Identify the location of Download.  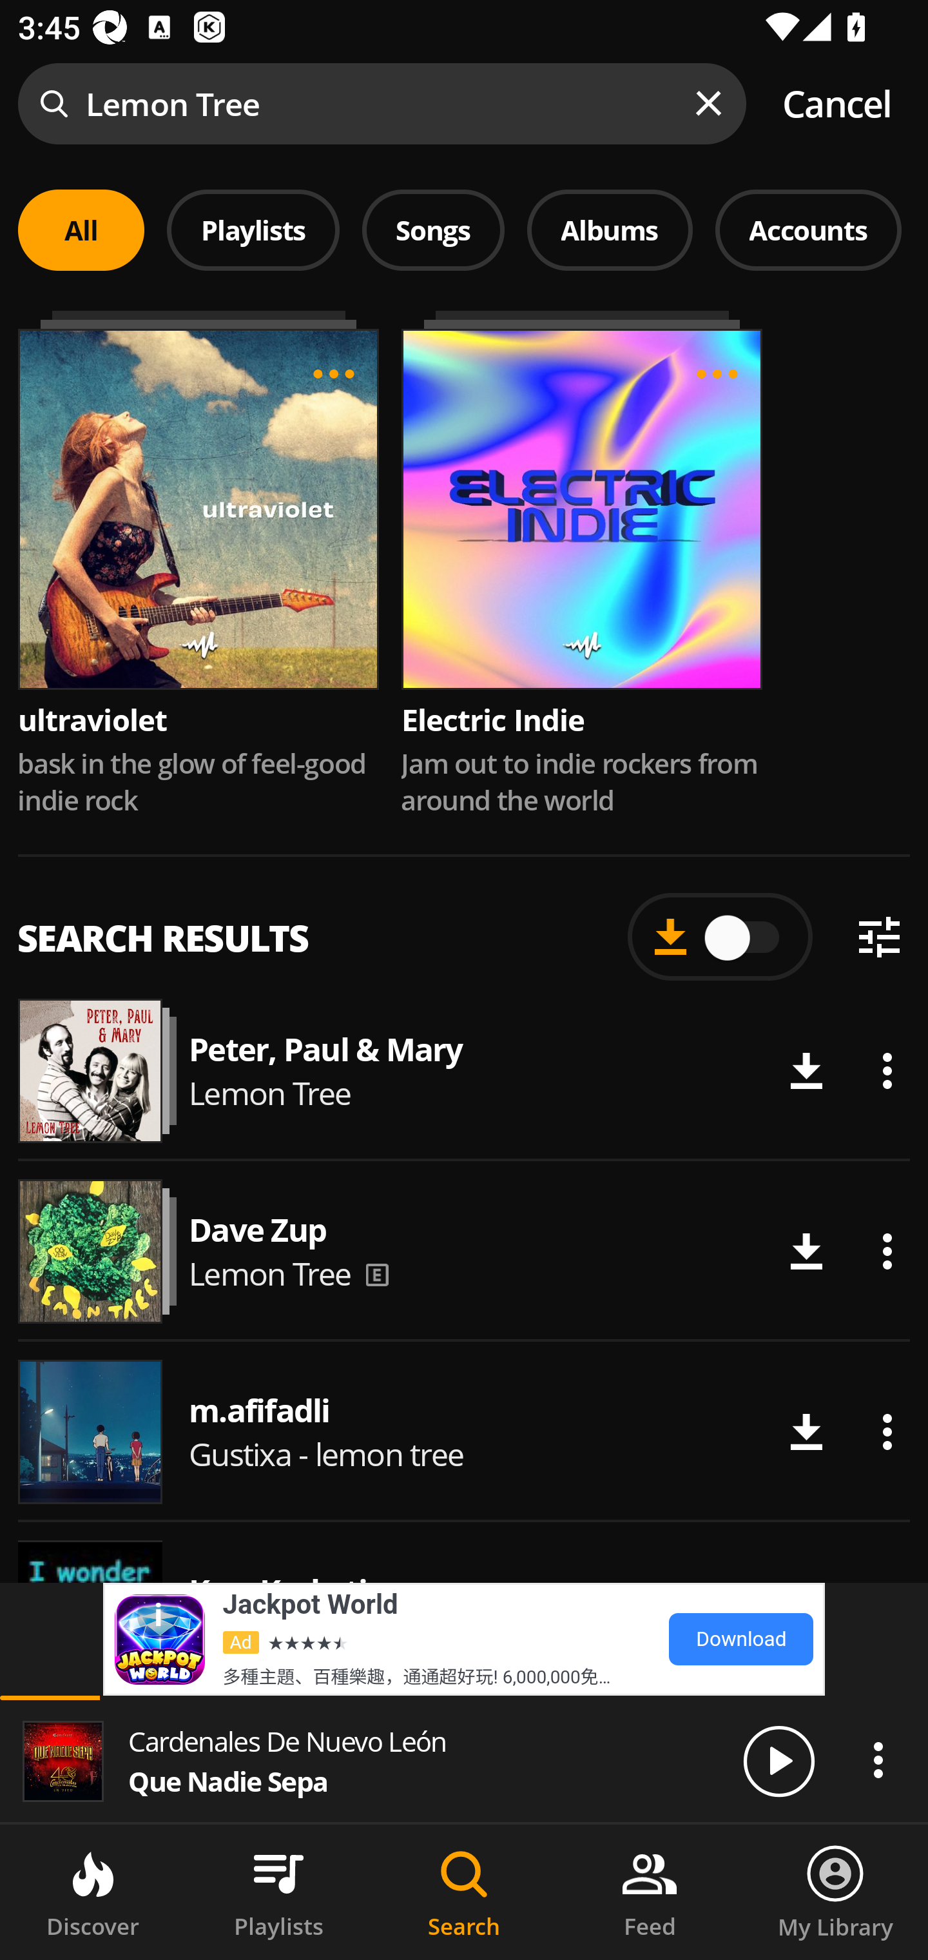
(806, 1431).